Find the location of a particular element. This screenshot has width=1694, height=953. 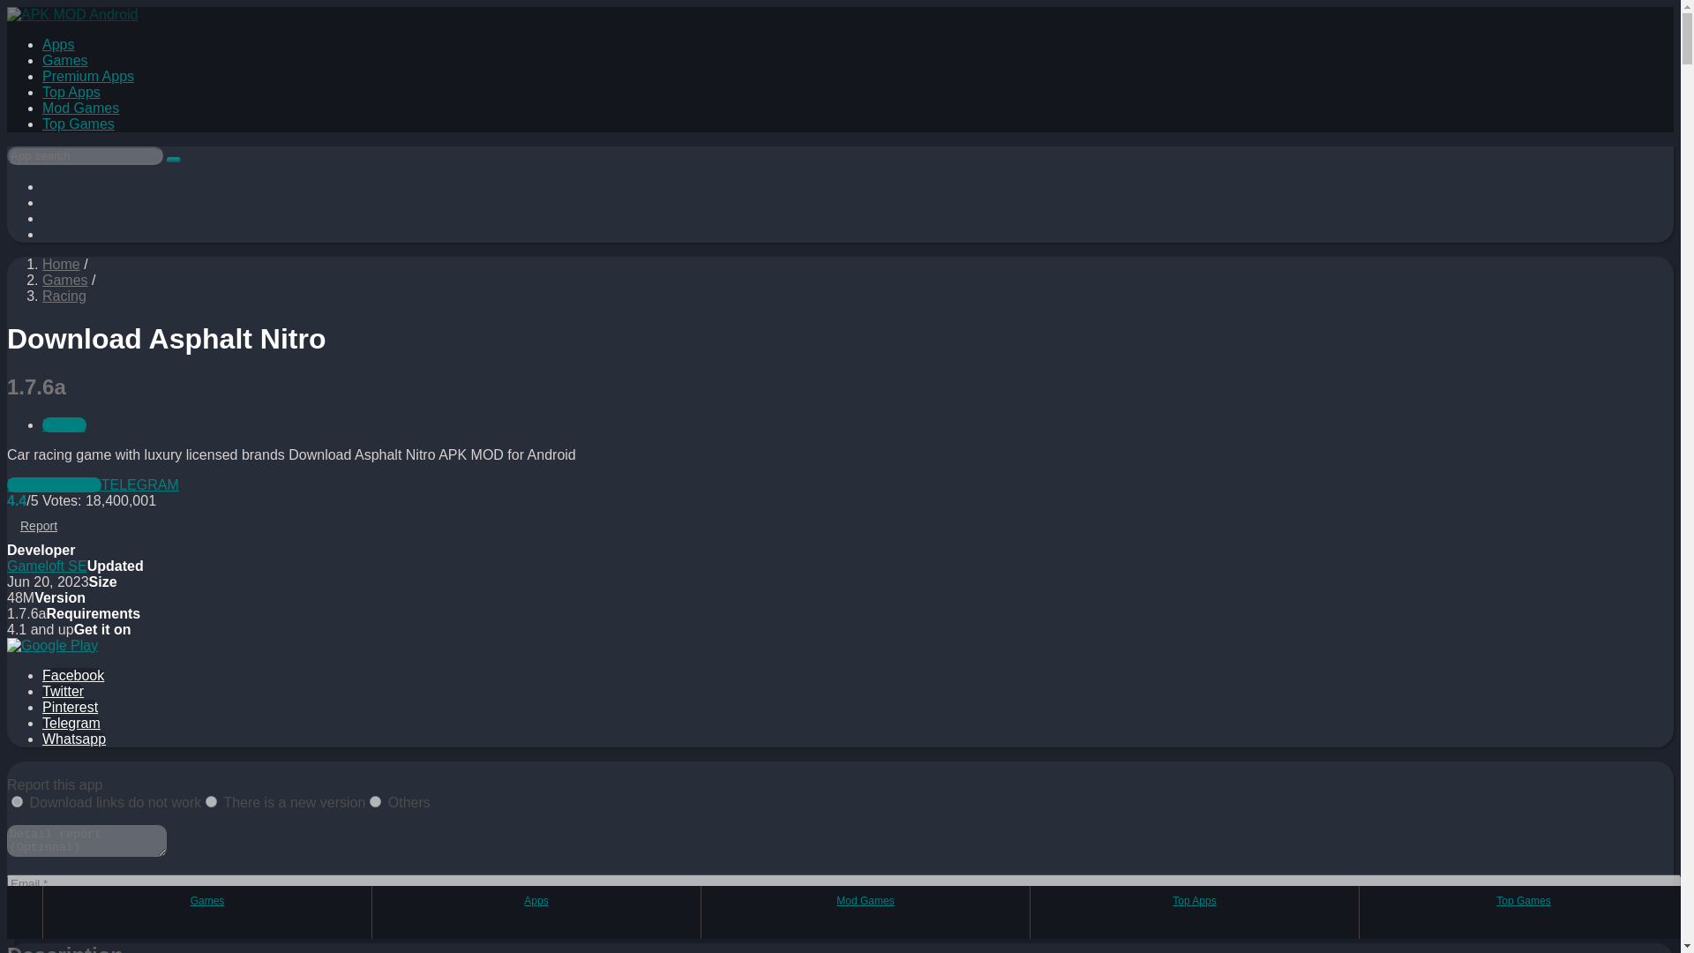

Telegram is located at coordinates (140, 485).